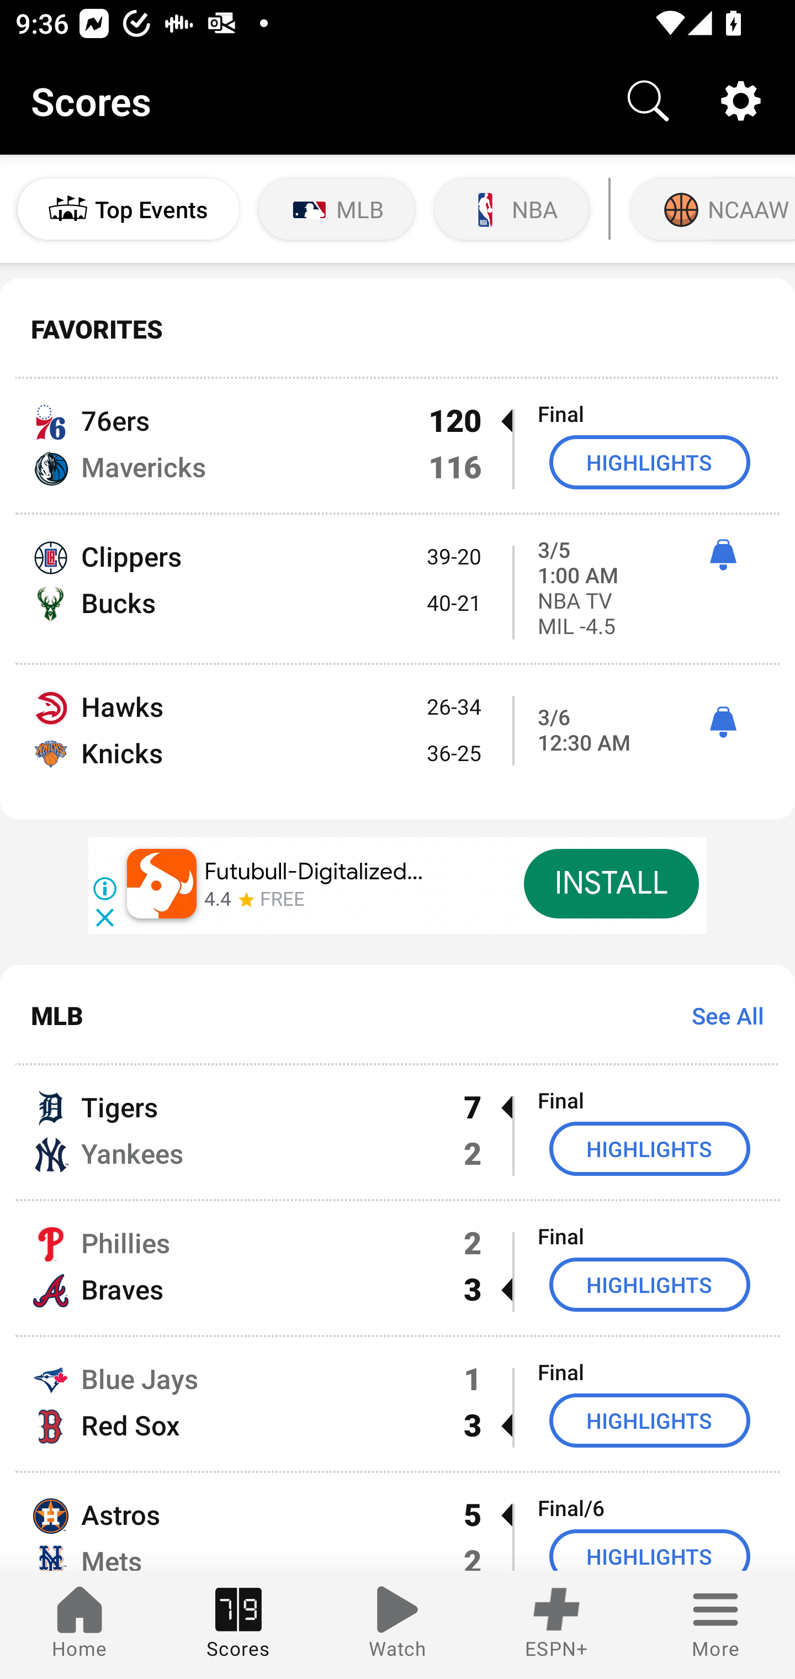 This screenshot has width=795, height=1679. What do you see at coordinates (723, 555) in the screenshot?
I see `ì` at bounding box center [723, 555].